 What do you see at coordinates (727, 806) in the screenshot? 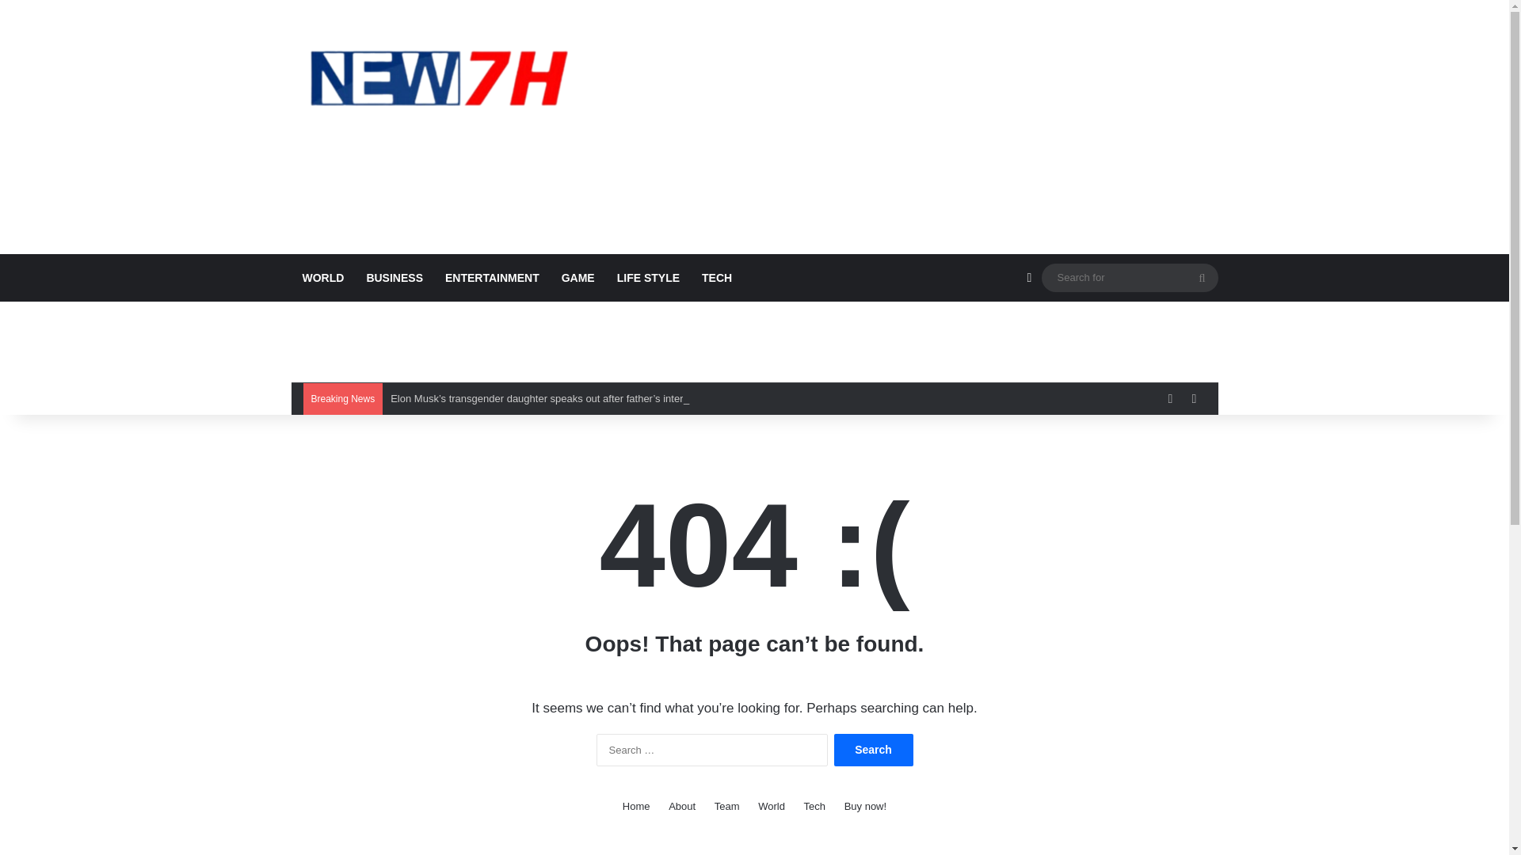
I see `Team` at bounding box center [727, 806].